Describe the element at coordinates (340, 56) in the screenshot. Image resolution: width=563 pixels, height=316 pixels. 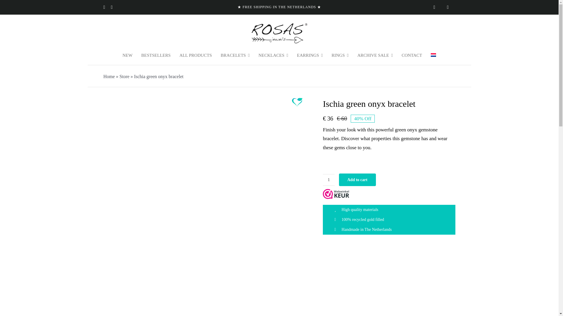
I see `RINGS` at that location.